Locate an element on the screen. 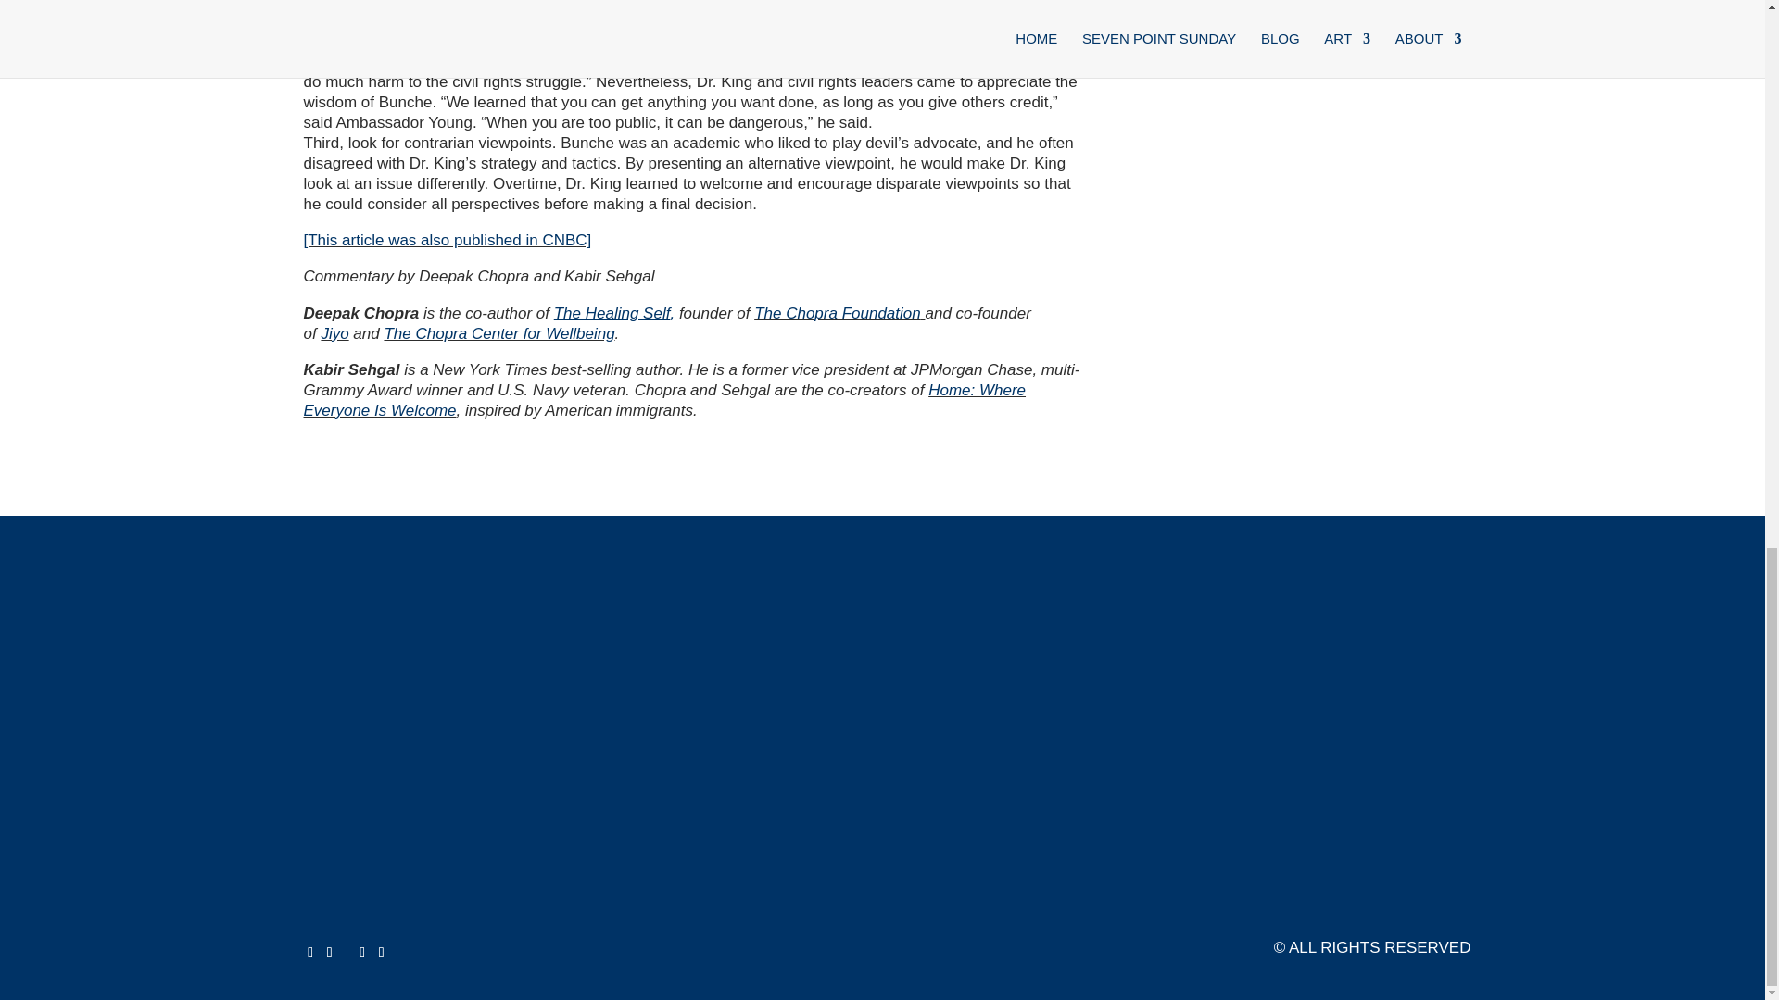  The Chopra Foundation is located at coordinates (838, 313).